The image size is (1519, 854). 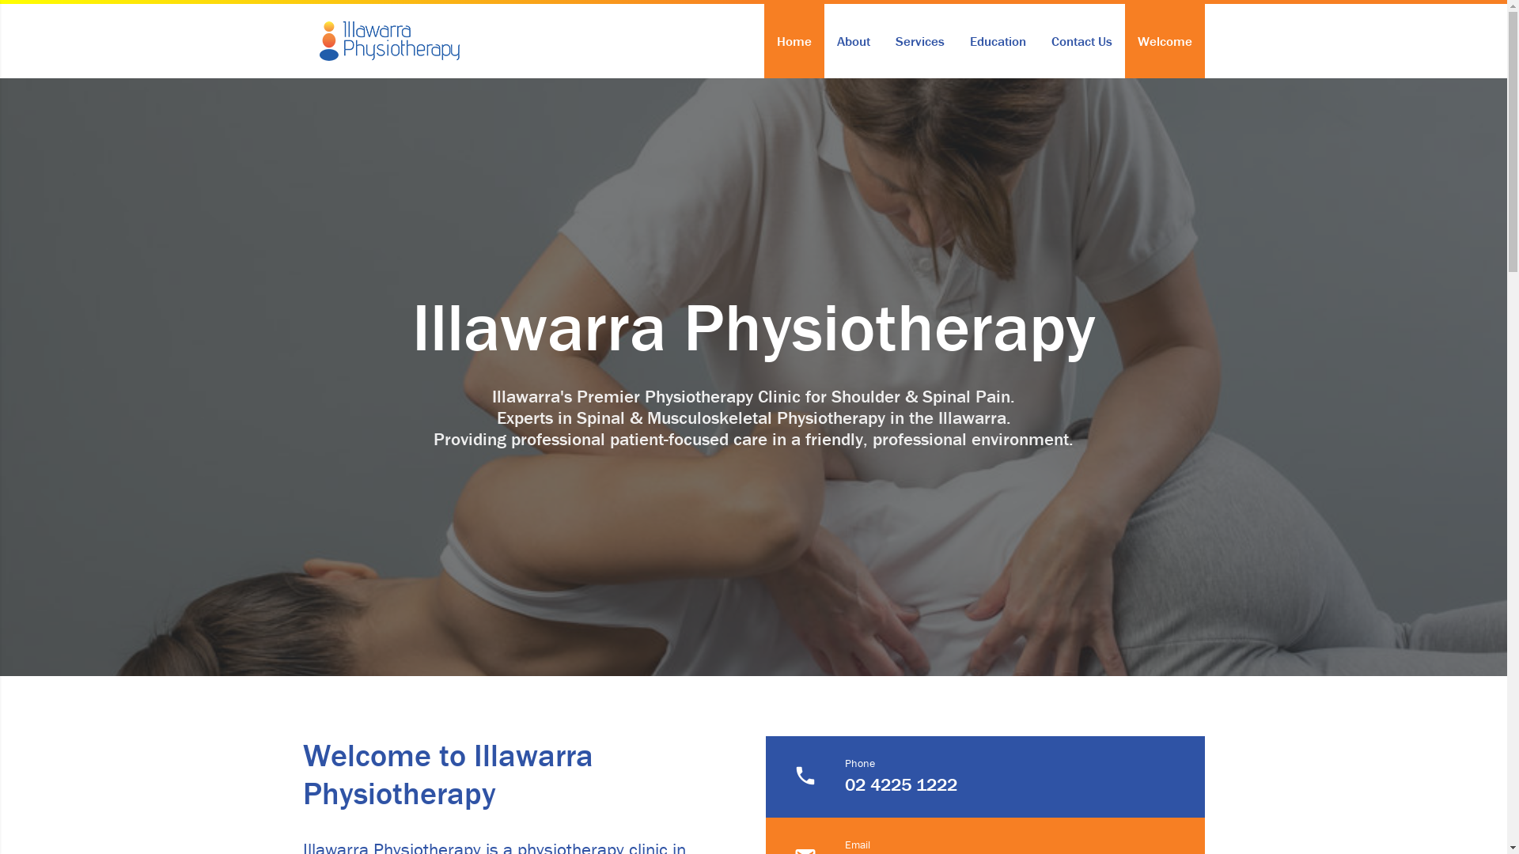 I want to click on Home, so click(x=794, y=41).